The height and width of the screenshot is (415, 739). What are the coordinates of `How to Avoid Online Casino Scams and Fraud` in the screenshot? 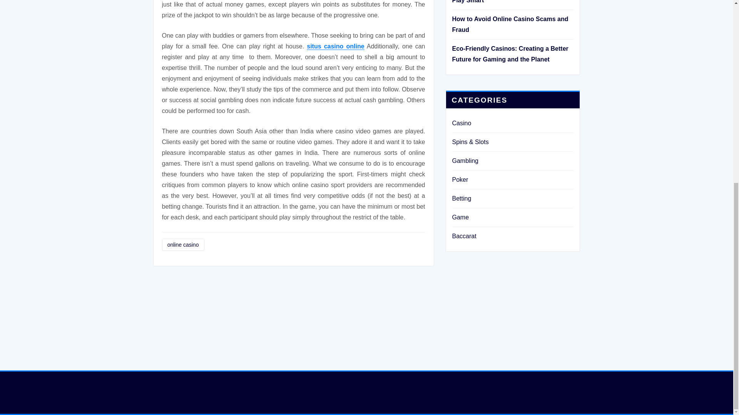 It's located at (510, 25).